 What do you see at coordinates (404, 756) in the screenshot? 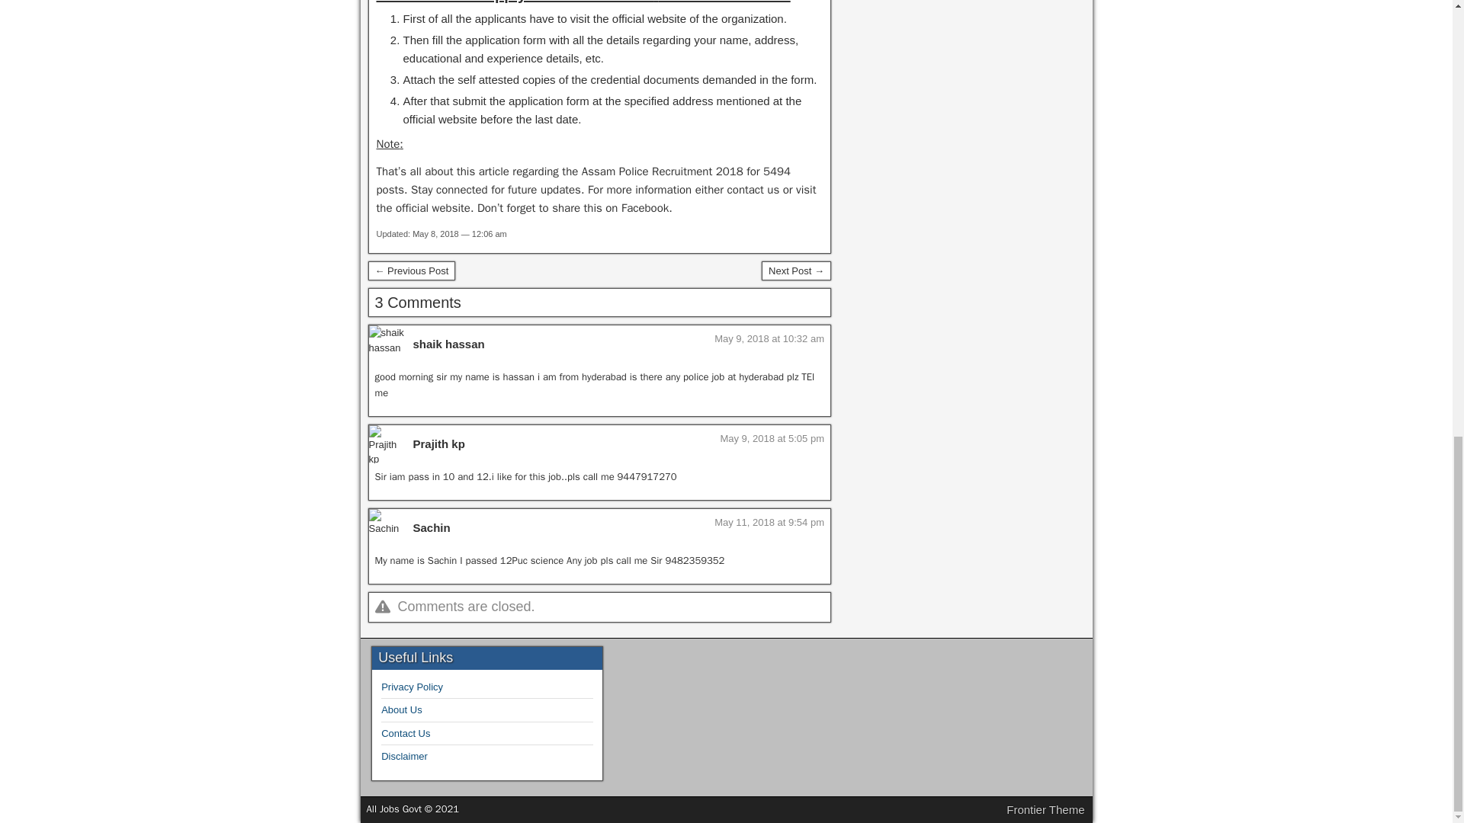
I see `Disclaimer` at bounding box center [404, 756].